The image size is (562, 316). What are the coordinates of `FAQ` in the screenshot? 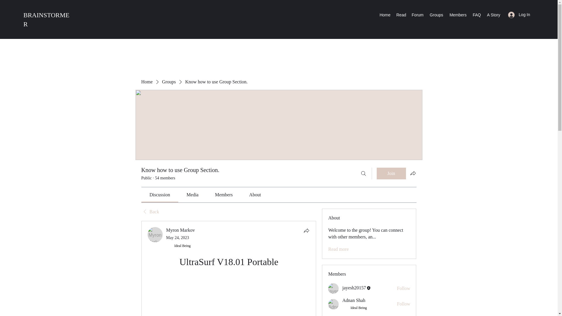 It's located at (477, 15).